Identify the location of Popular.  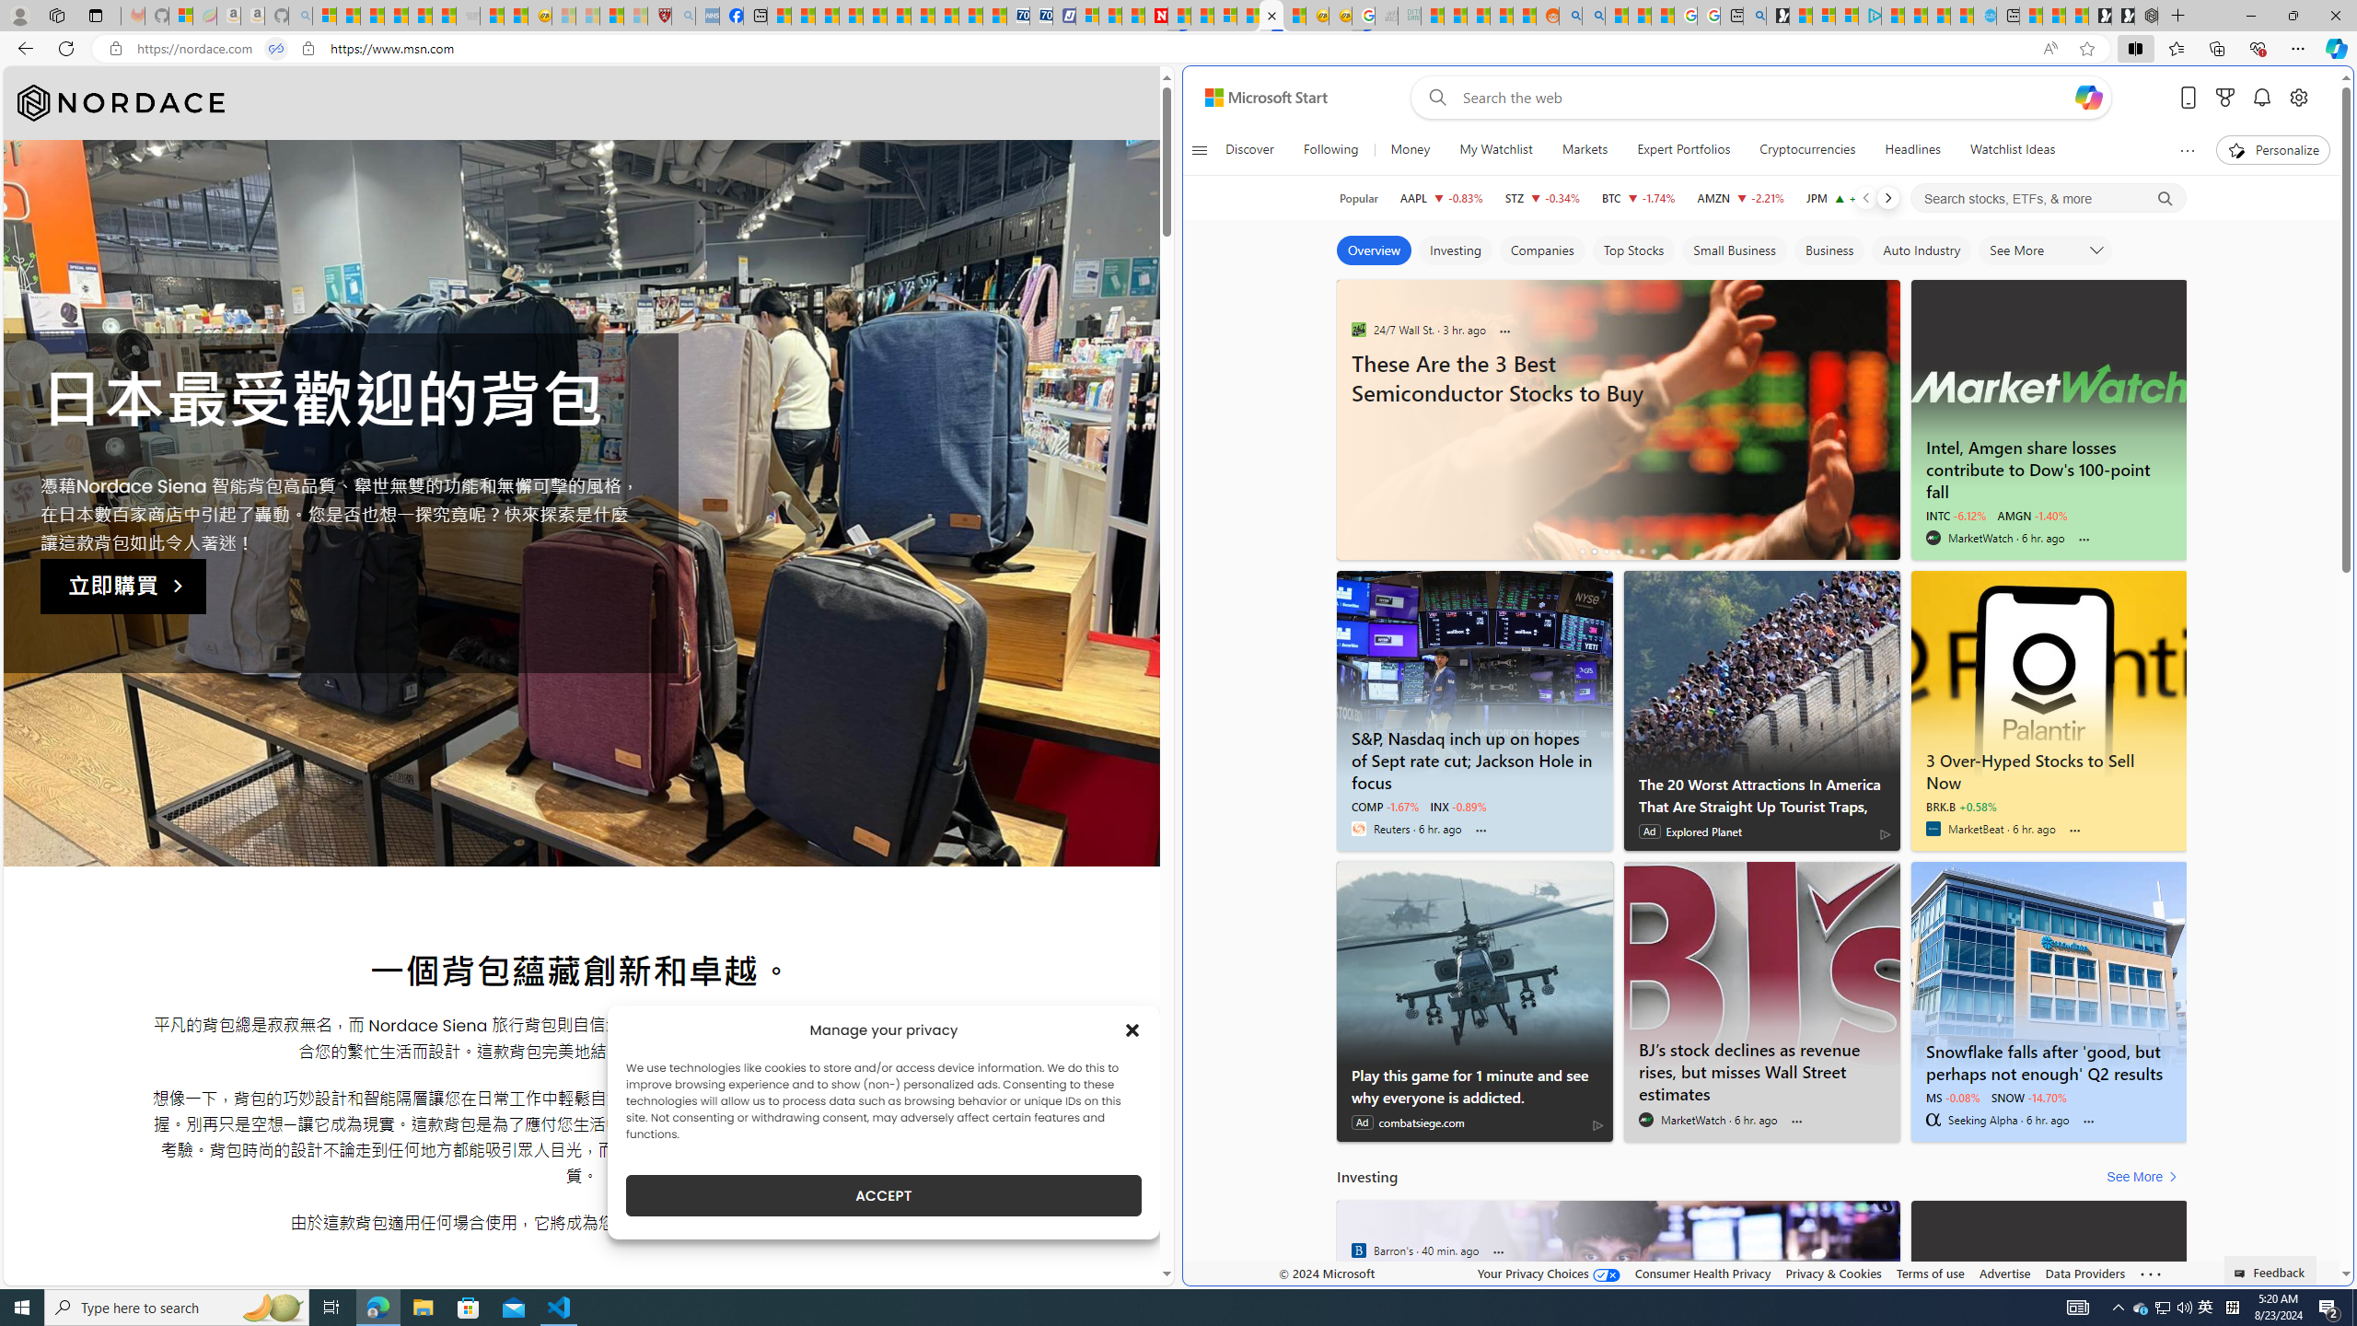
(1359, 198).